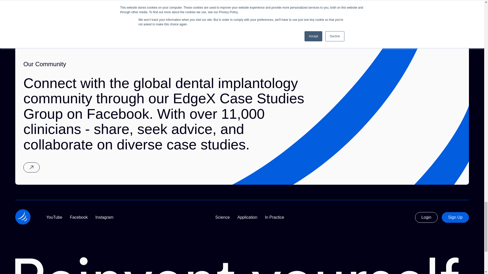 This screenshot has height=274, width=488. What do you see at coordinates (54, 217) in the screenshot?
I see `YouTube` at bounding box center [54, 217].